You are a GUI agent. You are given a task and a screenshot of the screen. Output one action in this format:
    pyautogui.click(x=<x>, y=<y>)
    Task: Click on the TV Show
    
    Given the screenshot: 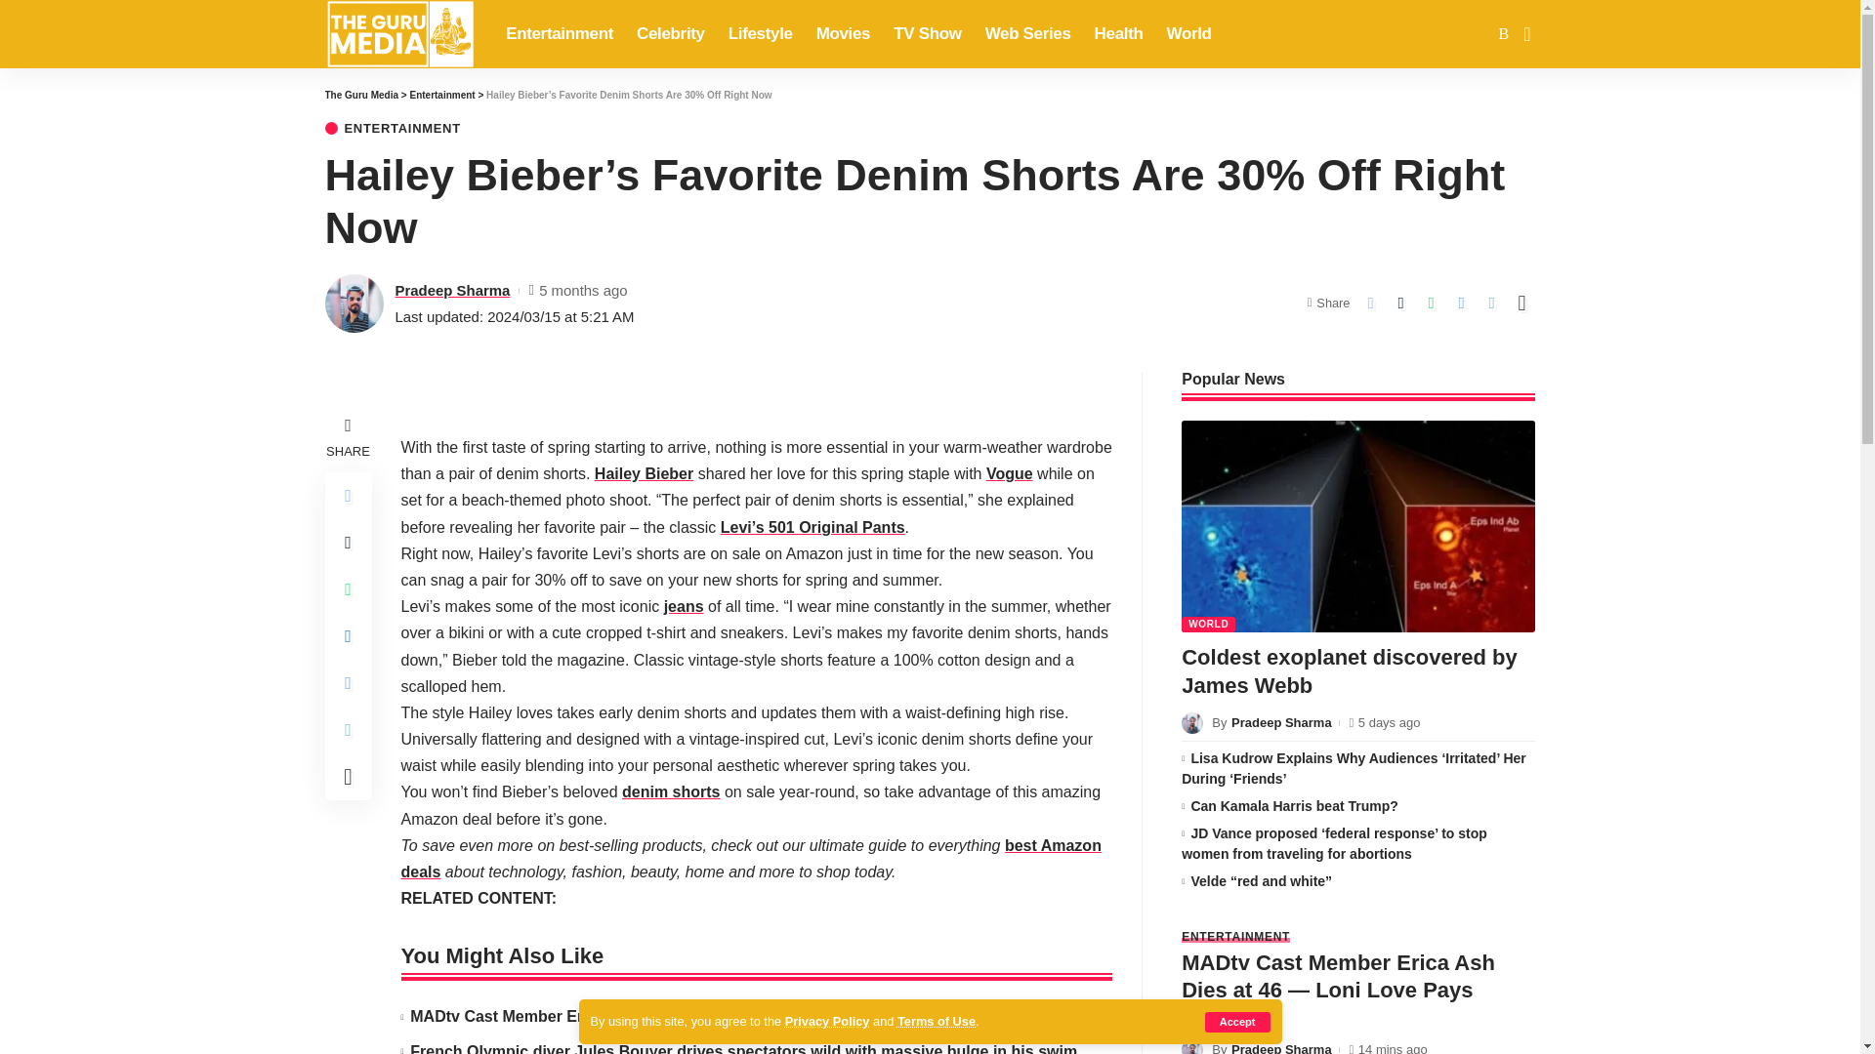 What is the action you would take?
    pyautogui.click(x=927, y=34)
    